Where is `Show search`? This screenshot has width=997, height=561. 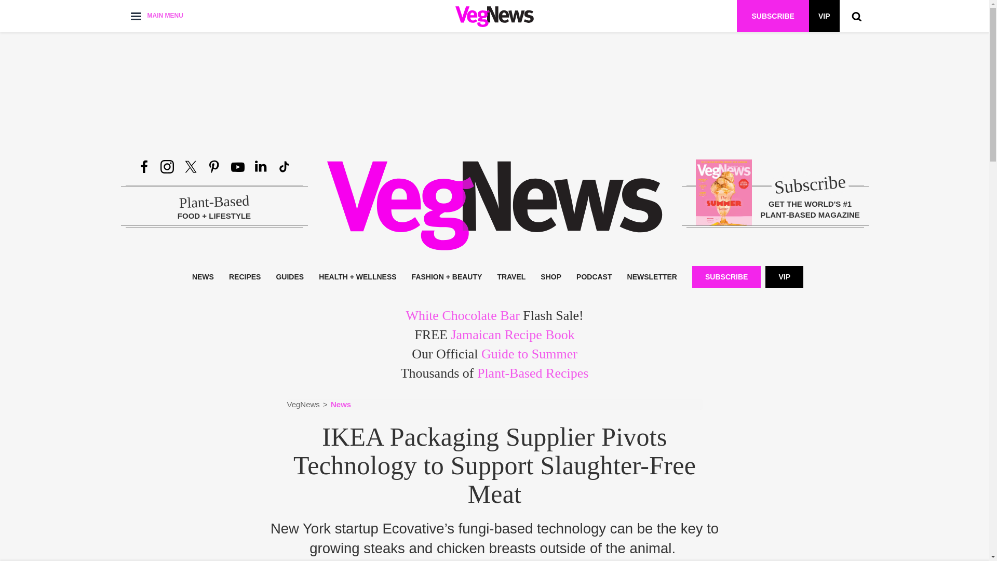 Show search is located at coordinates (856, 16).